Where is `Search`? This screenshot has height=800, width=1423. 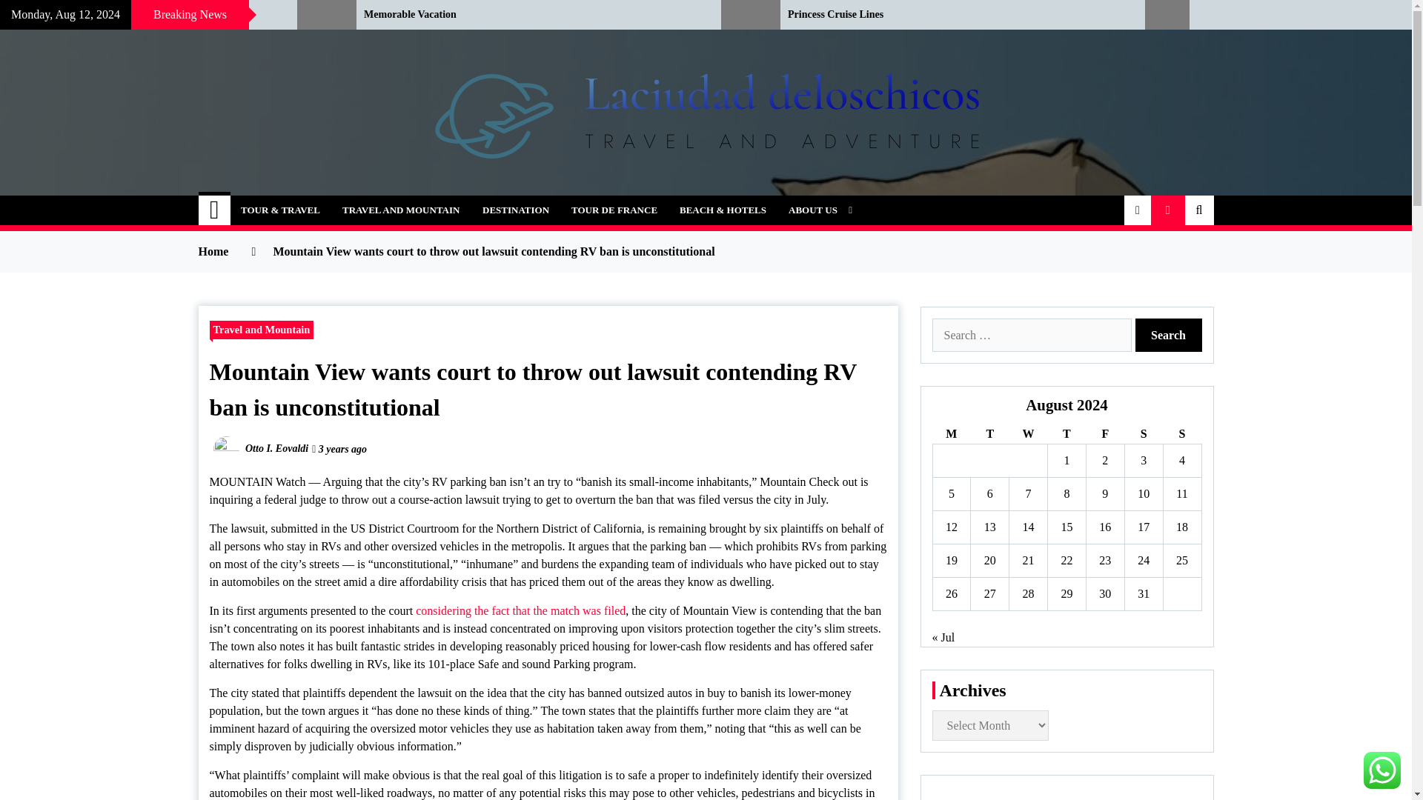 Search is located at coordinates (1169, 335).